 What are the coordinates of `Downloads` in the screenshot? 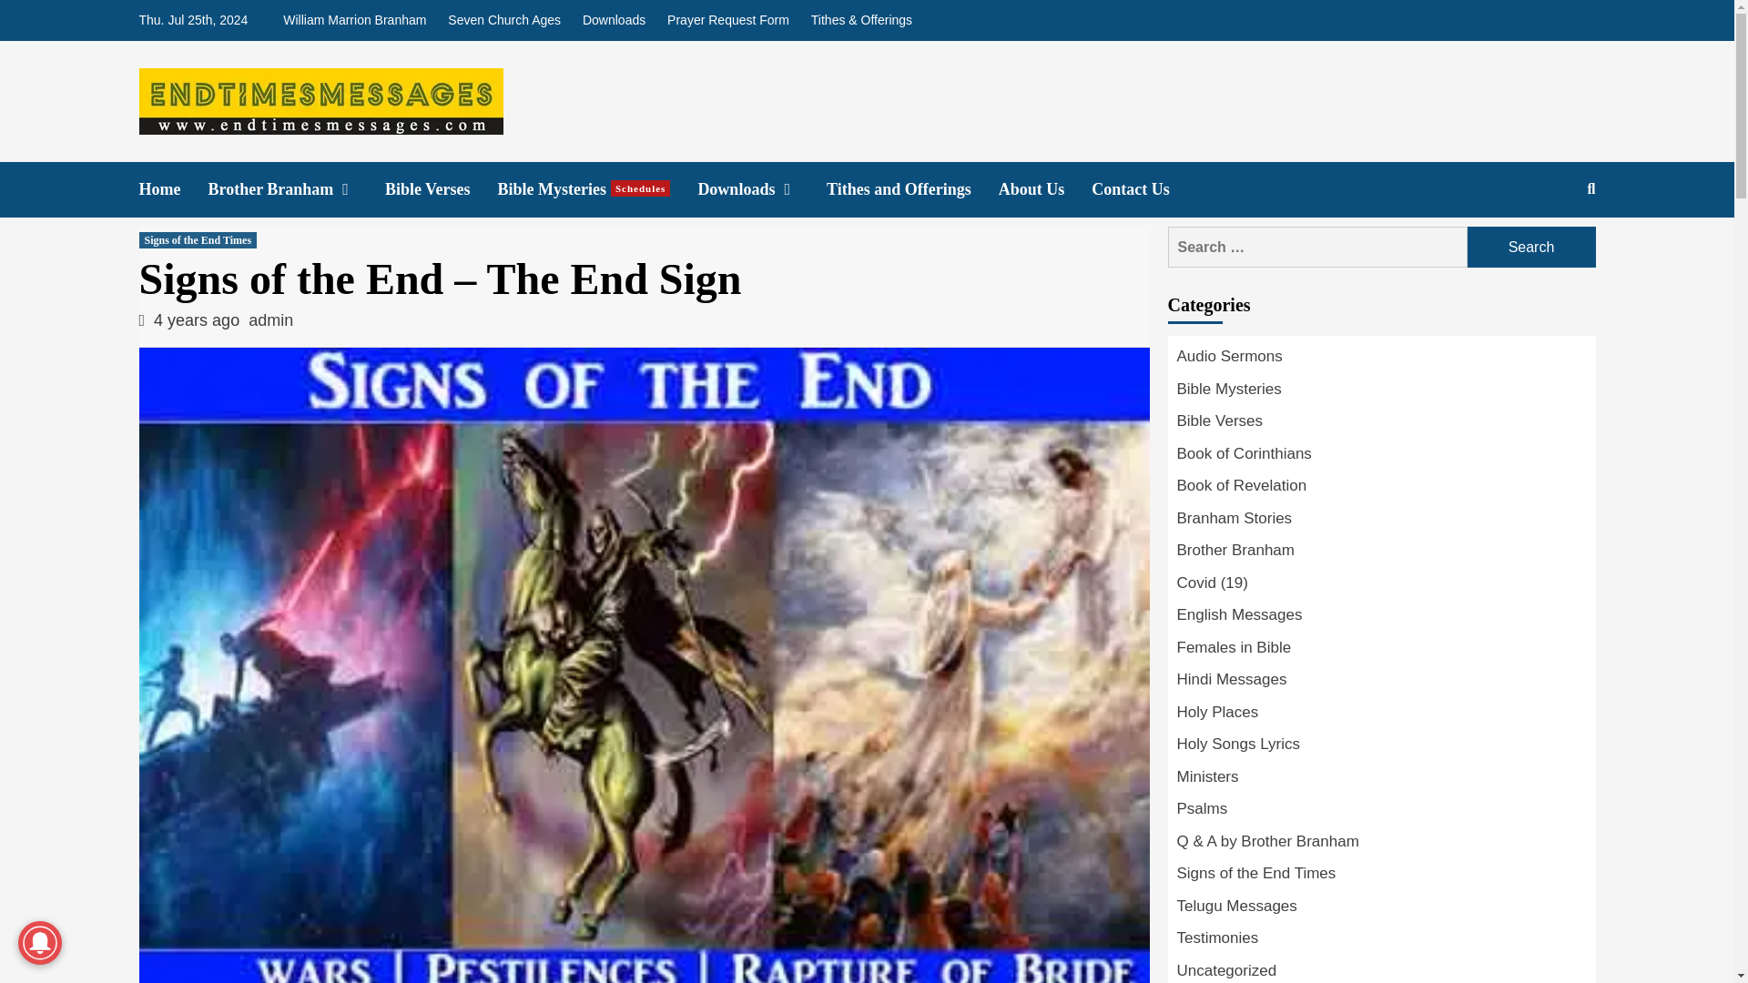 It's located at (762, 189).